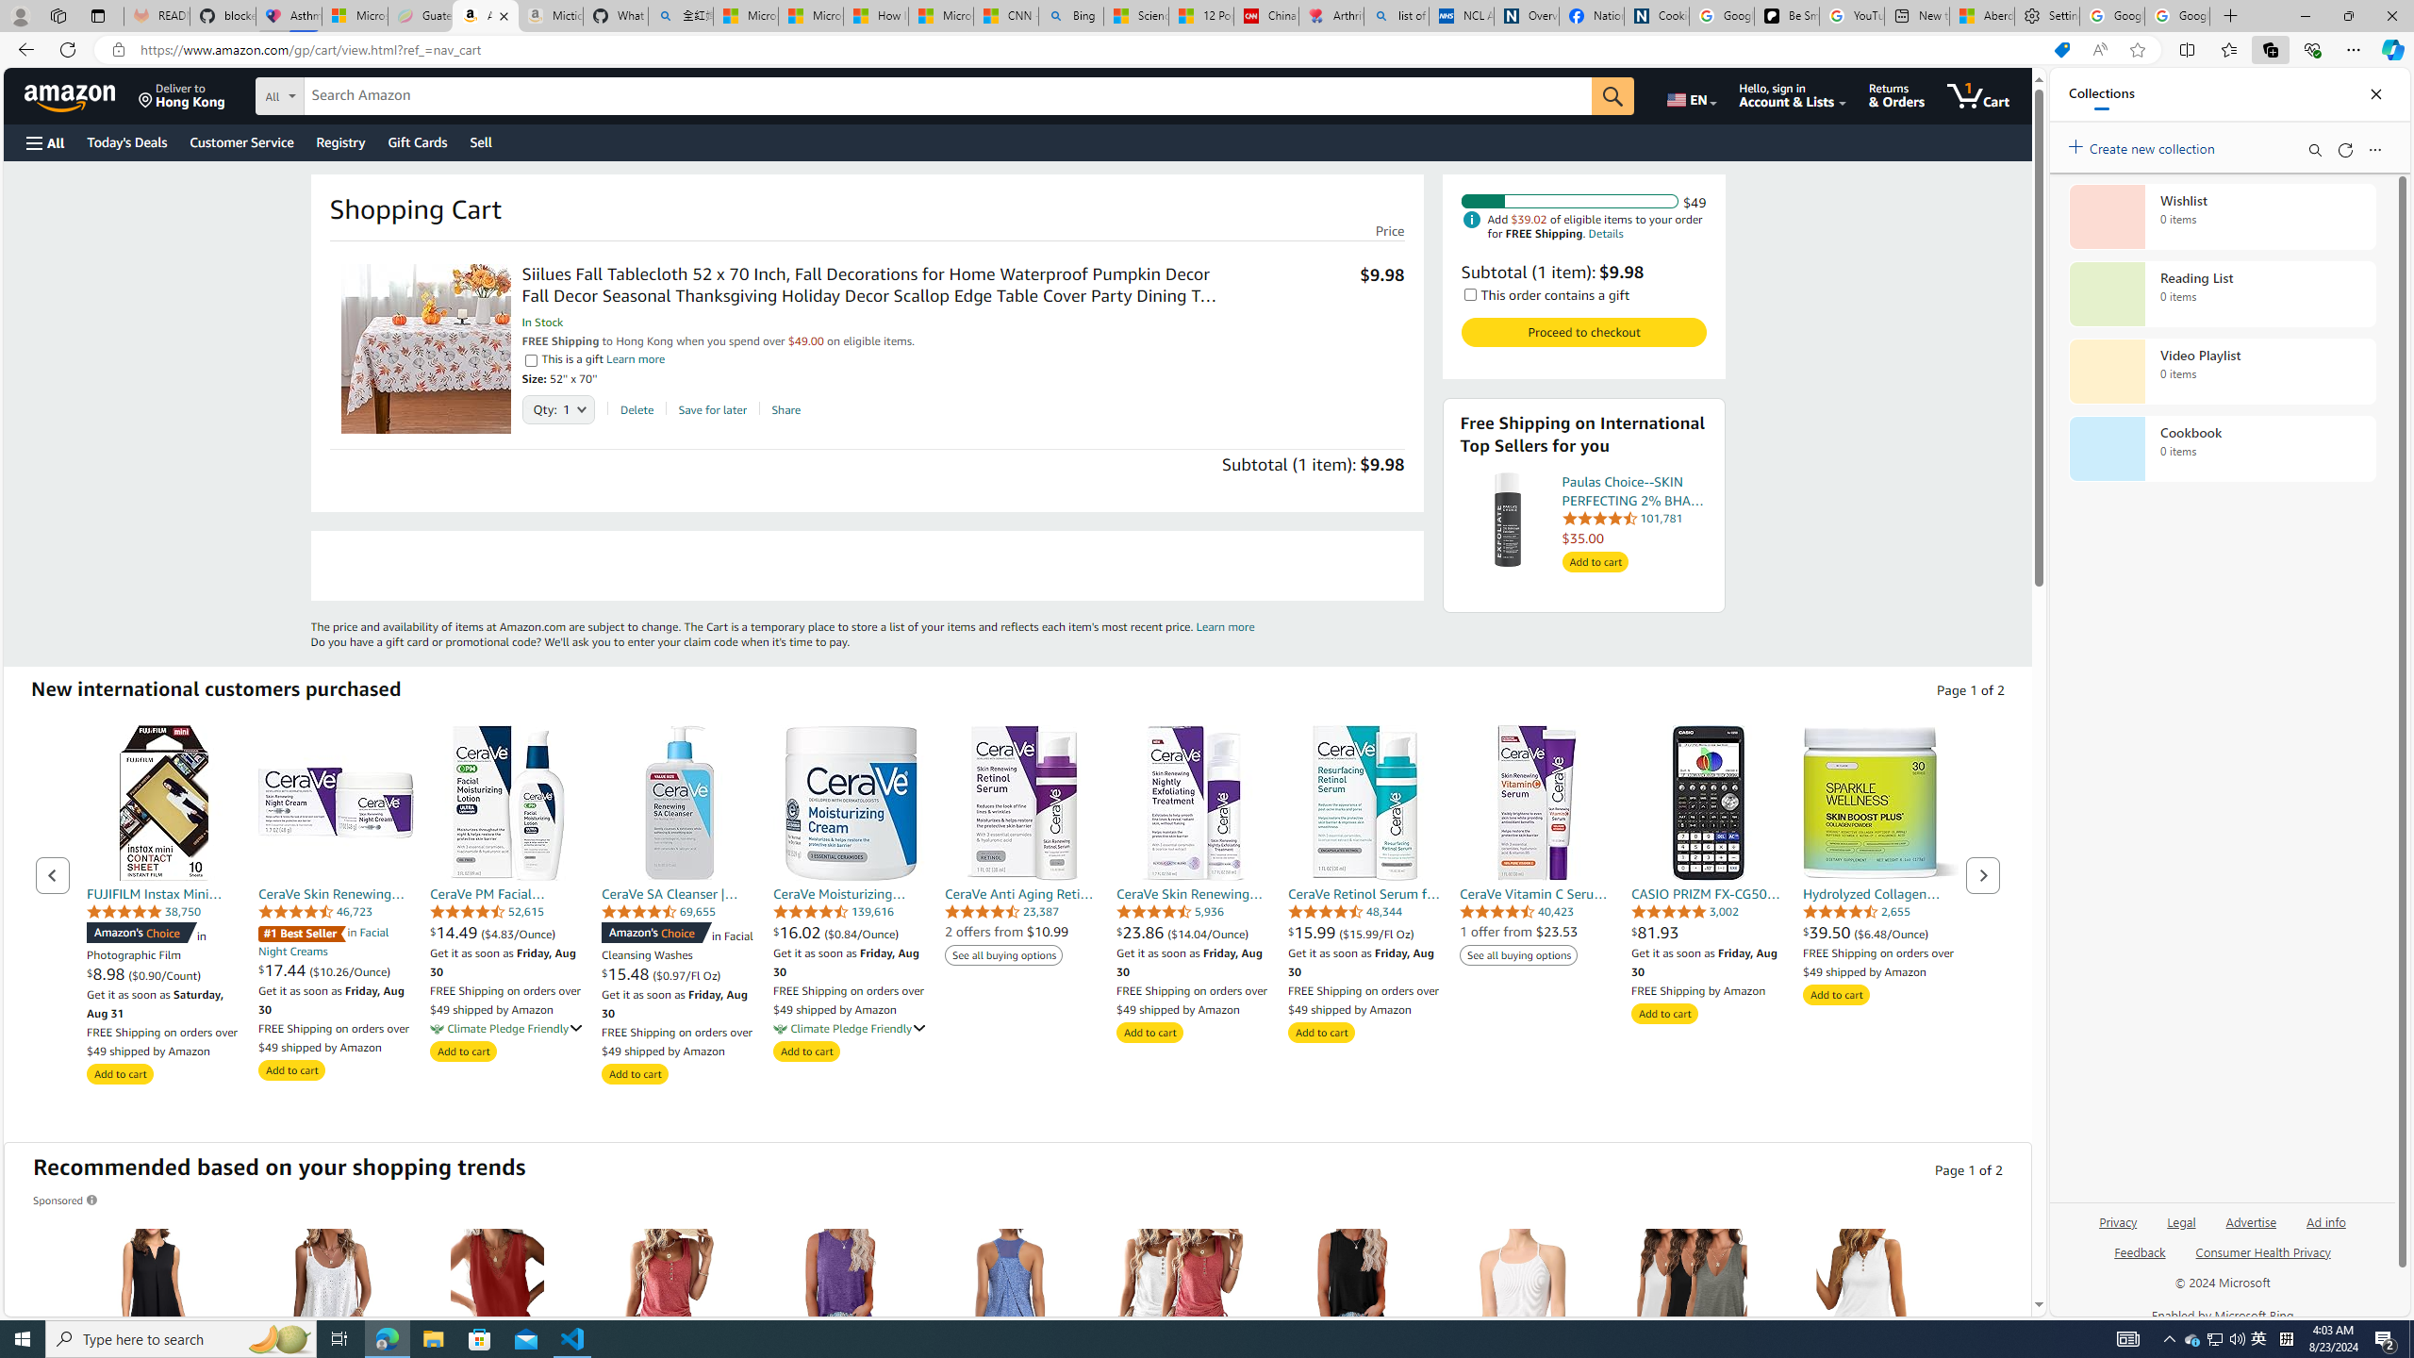 This screenshot has height=1358, width=2414. I want to click on $14.49 , so click(456, 932).